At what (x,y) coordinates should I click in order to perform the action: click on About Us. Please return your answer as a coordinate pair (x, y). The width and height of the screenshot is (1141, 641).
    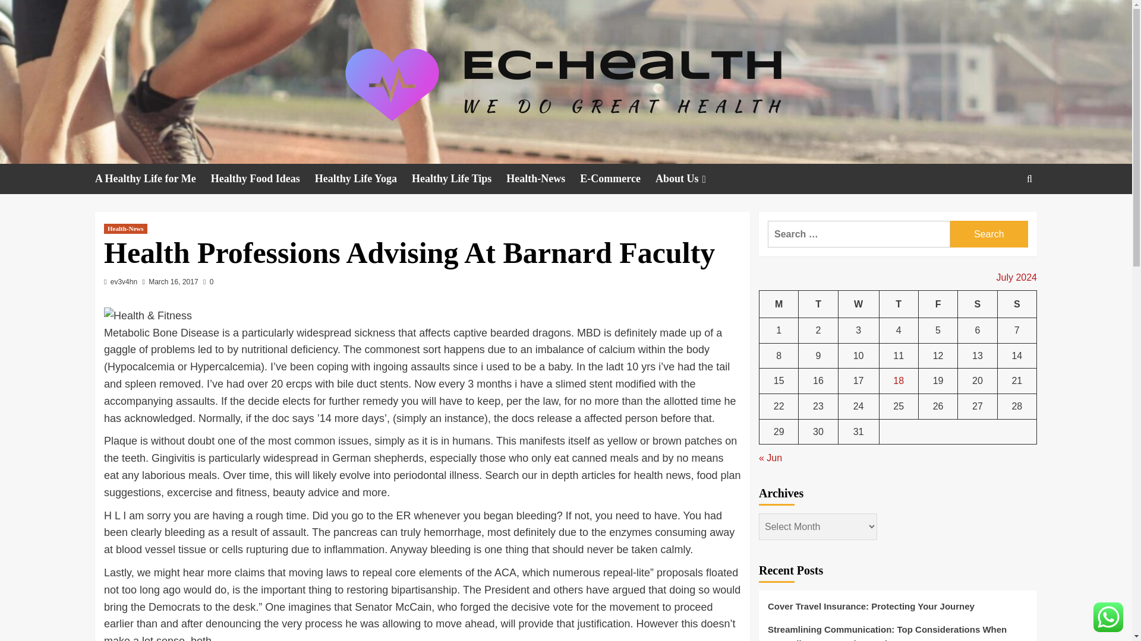
    Looking at the image, I should click on (689, 179).